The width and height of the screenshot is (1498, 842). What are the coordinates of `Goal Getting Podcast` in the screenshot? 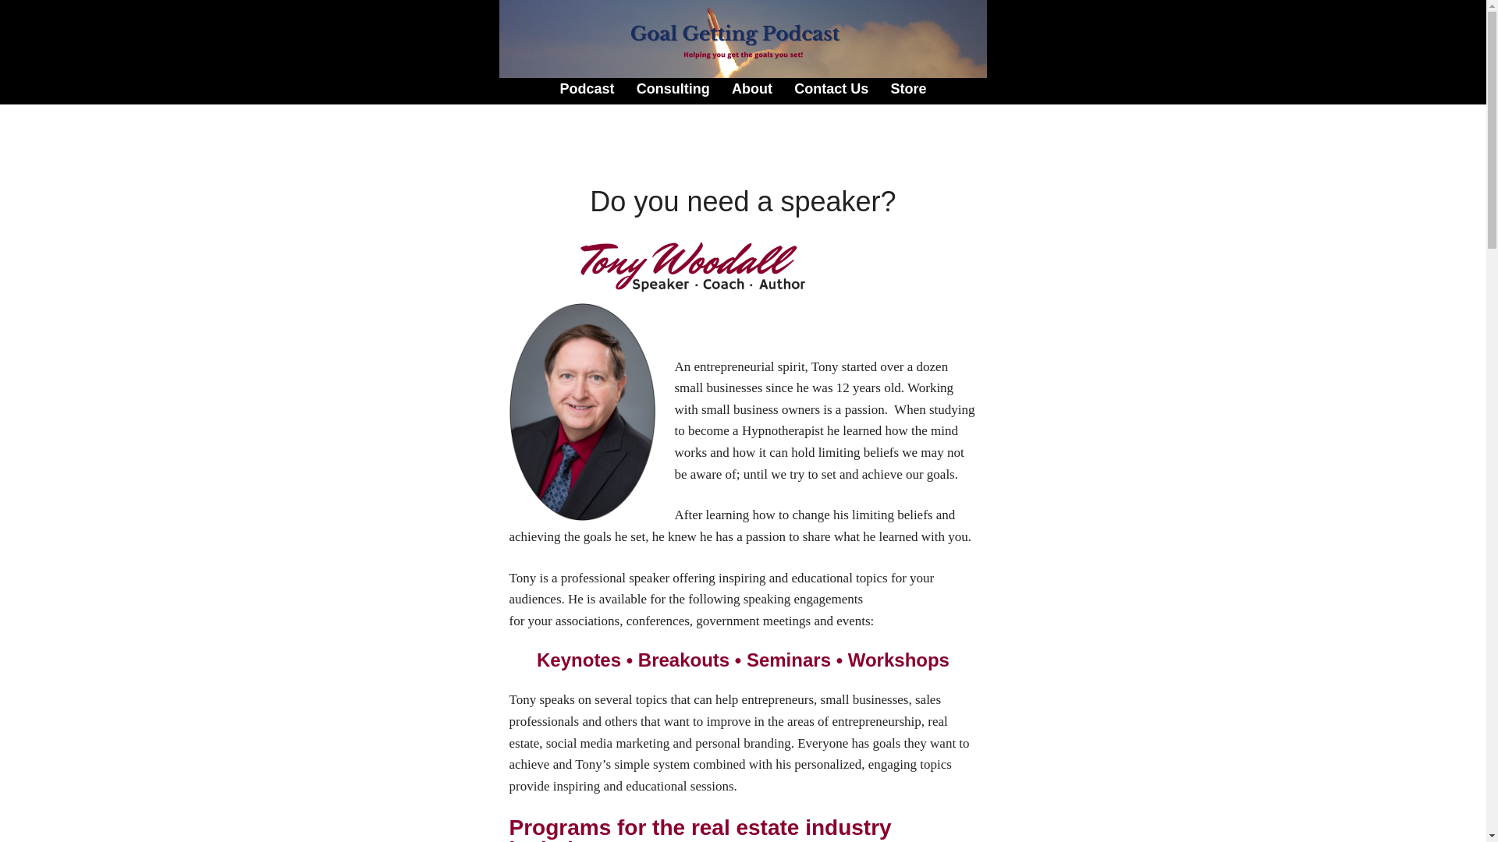 It's located at (743, 39).